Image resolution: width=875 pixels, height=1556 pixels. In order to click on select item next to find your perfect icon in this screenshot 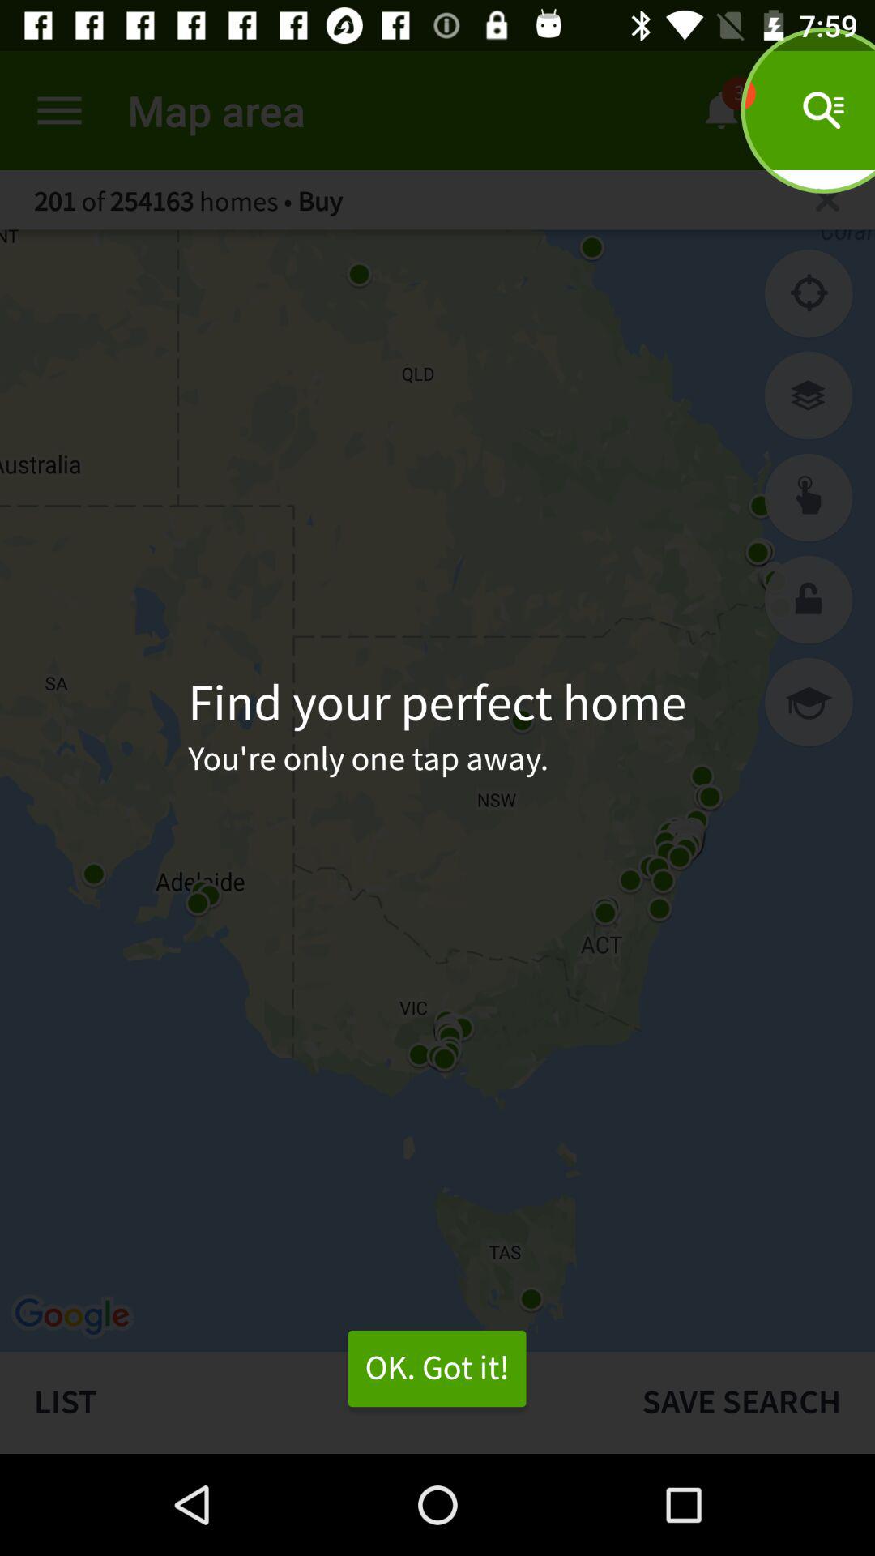, I will do `click(809, 702)`.